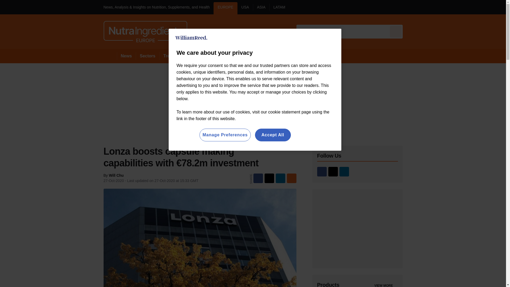  I want to click on SUBSCRIBE, so click(477, 7).